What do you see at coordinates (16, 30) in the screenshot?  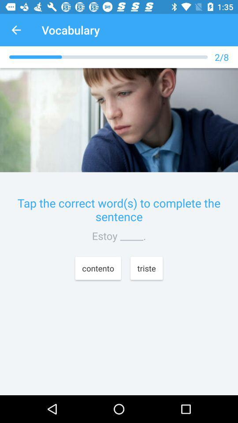 I see `launch app to the left of vocabulary item` at bounding box center [16, 30].